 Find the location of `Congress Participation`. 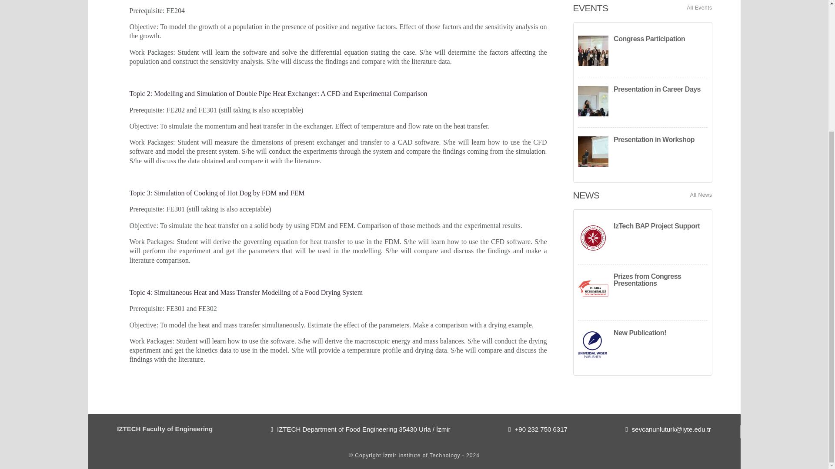

Congress Participation is located at coordinates (642, 52).